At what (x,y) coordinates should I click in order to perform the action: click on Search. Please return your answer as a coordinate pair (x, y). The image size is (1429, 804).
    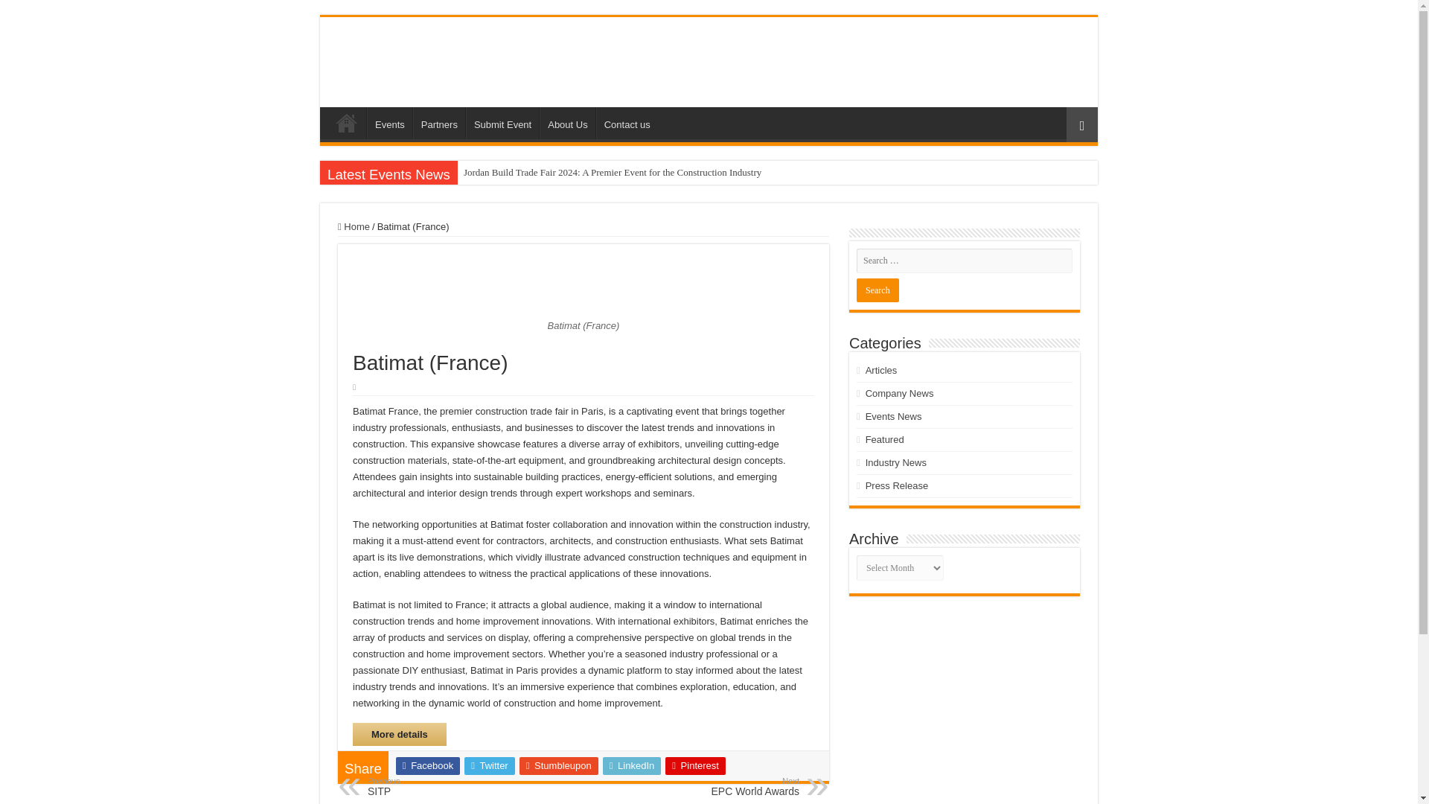
    Looking at the image, I should click on (877, 290).